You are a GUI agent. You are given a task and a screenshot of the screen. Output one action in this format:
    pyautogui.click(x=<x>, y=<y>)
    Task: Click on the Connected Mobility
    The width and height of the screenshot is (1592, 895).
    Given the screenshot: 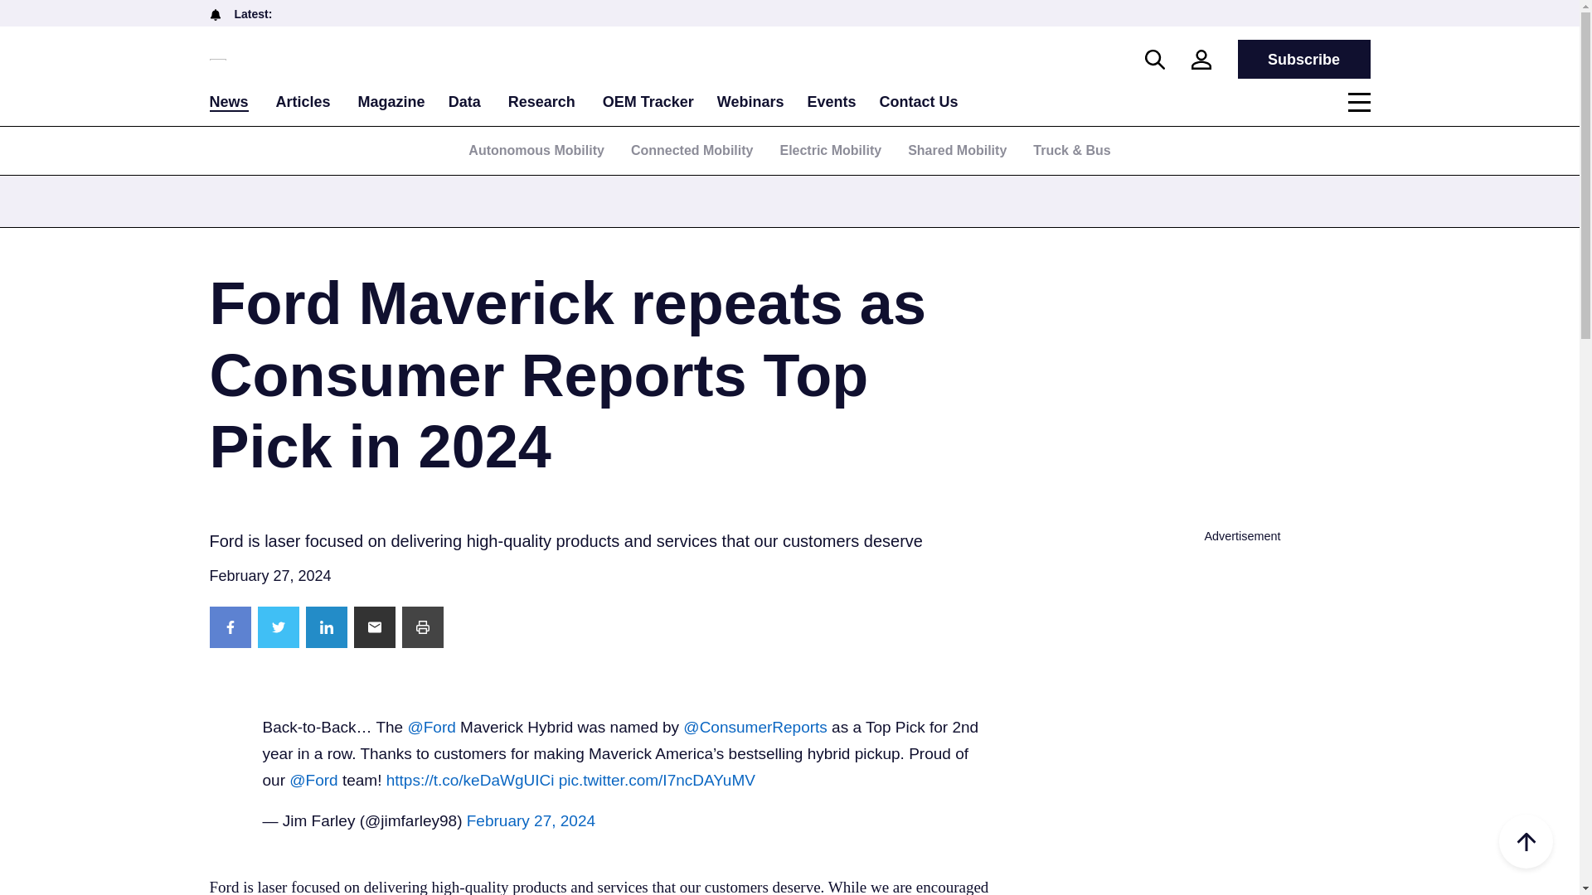 What is the action you would take?
    pyautogui.click(x=692, y=150)
    